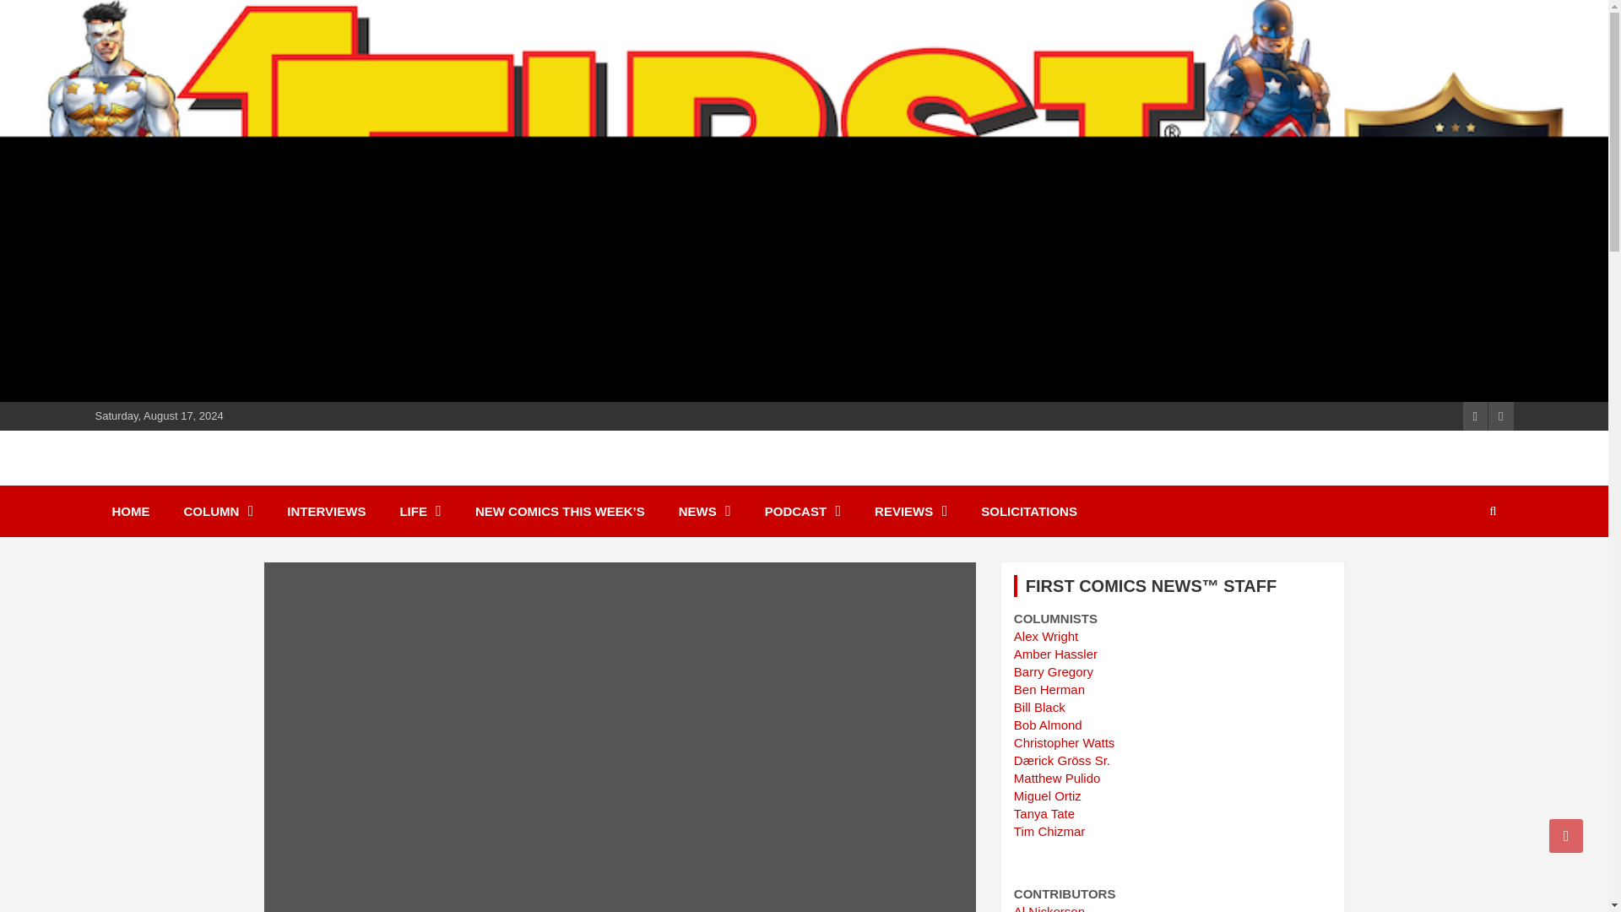 The image size is (1621, 912). Describe the element at coordinates (420, 511) in the screenshot. I see `LIFE` at that location.